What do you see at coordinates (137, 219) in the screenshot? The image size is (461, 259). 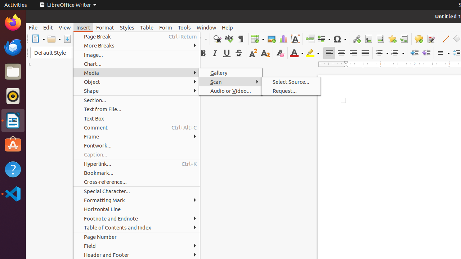 I see `Footnote and Endnote` at bounding box center [137, 219].